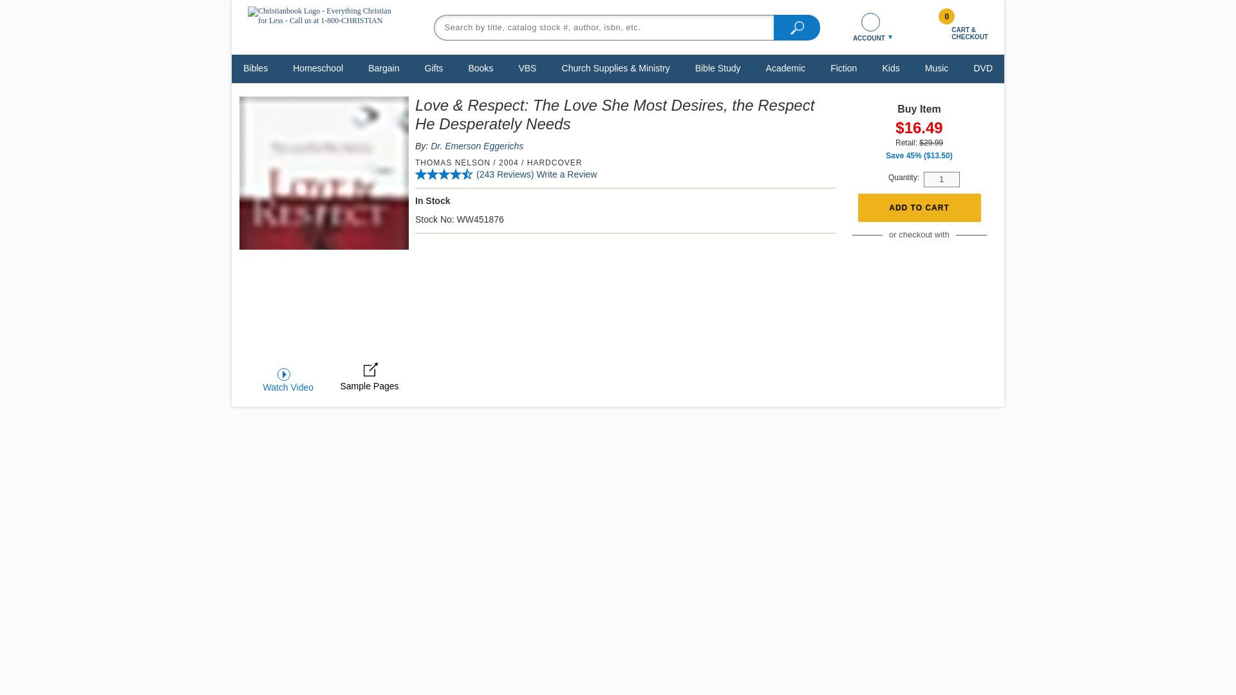  I want to click on Bible Study, so click(718, 68).